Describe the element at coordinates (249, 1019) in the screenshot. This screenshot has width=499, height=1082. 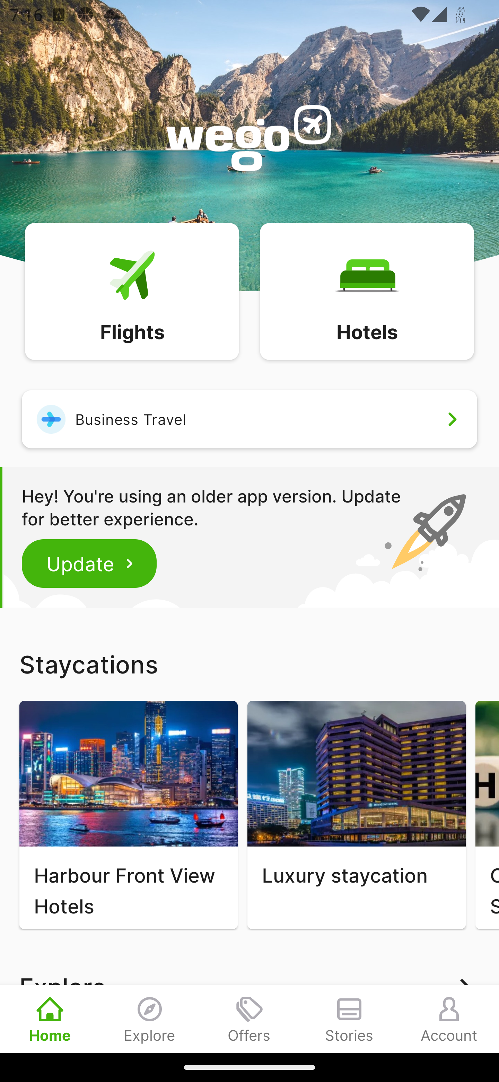
I see `Offers` at that location.